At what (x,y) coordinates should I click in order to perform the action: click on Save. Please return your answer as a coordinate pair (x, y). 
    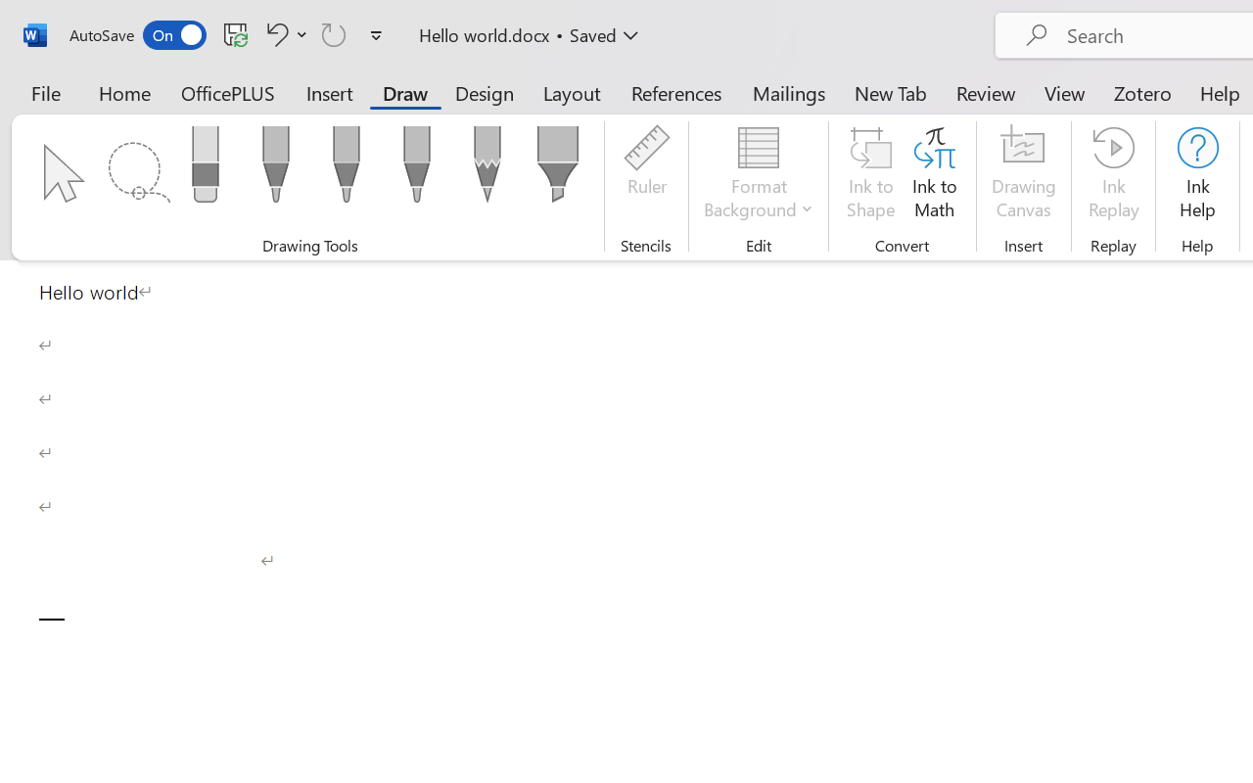
    Looking at the image, I should click on (236, 34).